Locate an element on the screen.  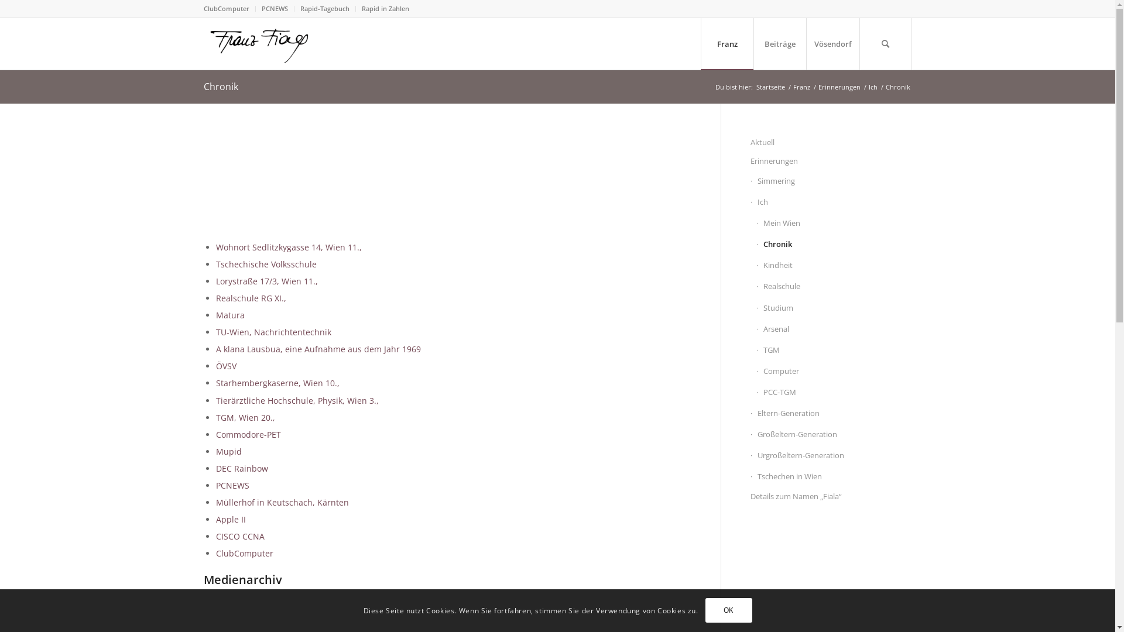
Apple II is located at coordinates (231, 520).